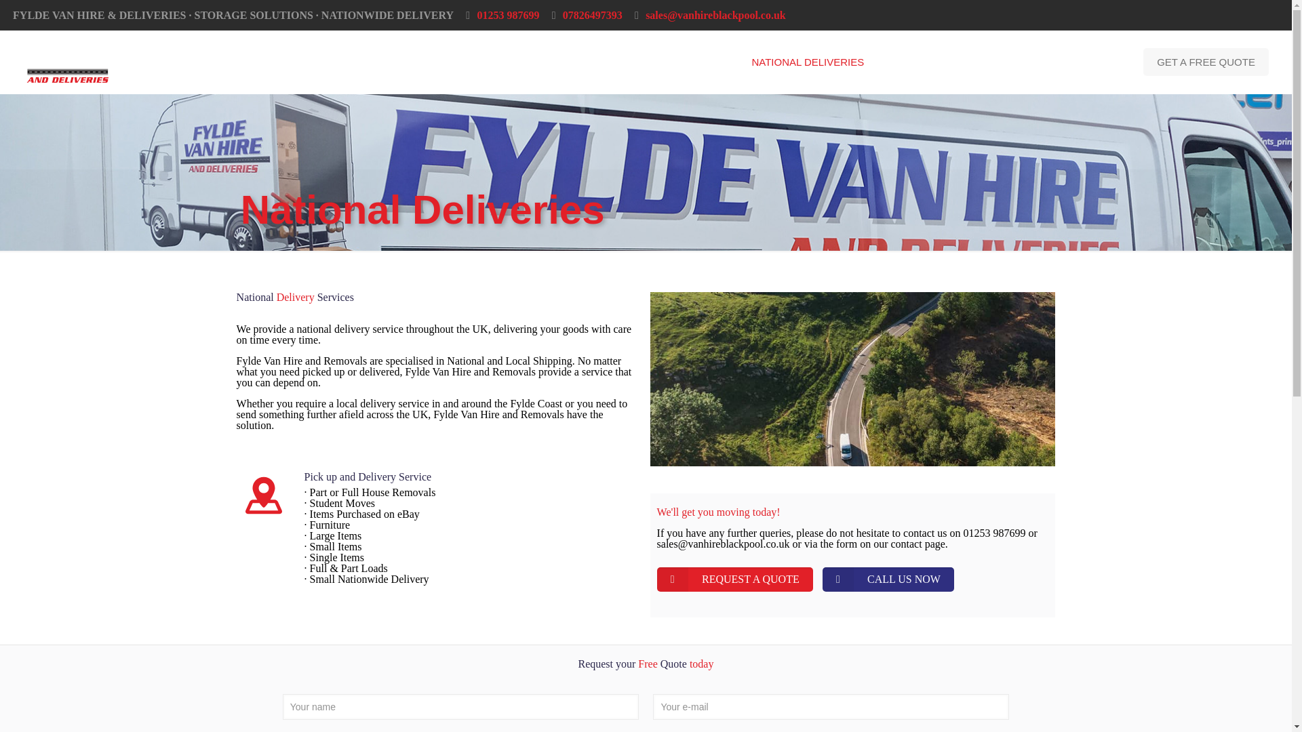  Describe the element at coordinates (414, 256) in the screenshot. I see `UK Casino Opening Dates` at that location.